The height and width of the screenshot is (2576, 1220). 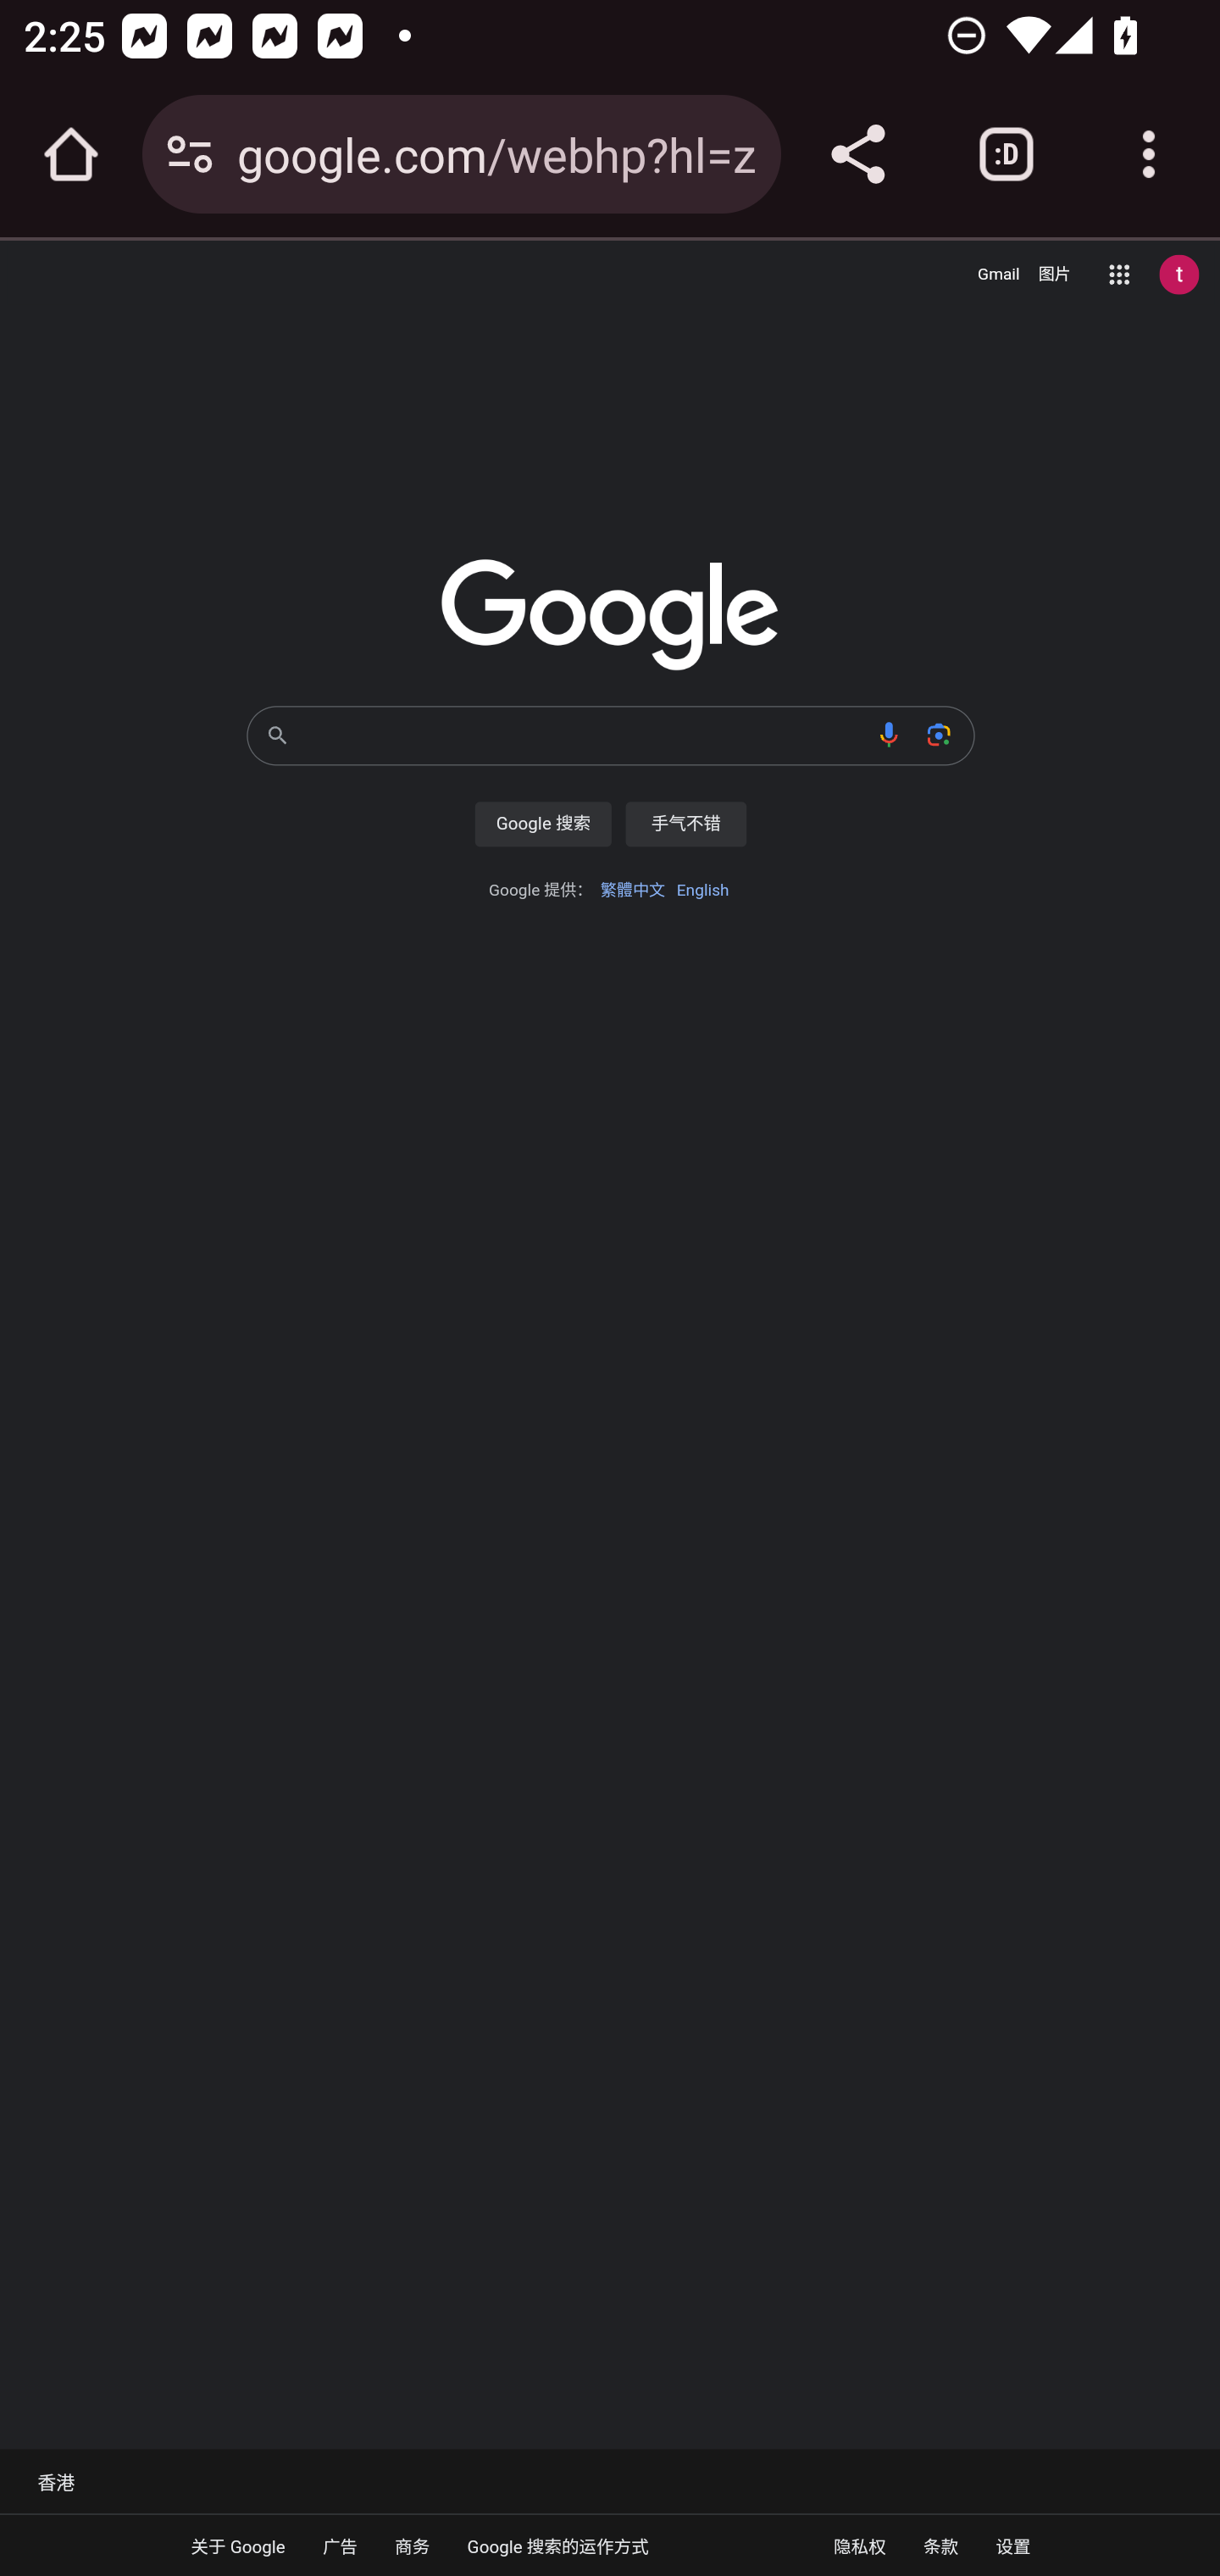 I want to click on 关于 Google, so click(x=239, y=2545).